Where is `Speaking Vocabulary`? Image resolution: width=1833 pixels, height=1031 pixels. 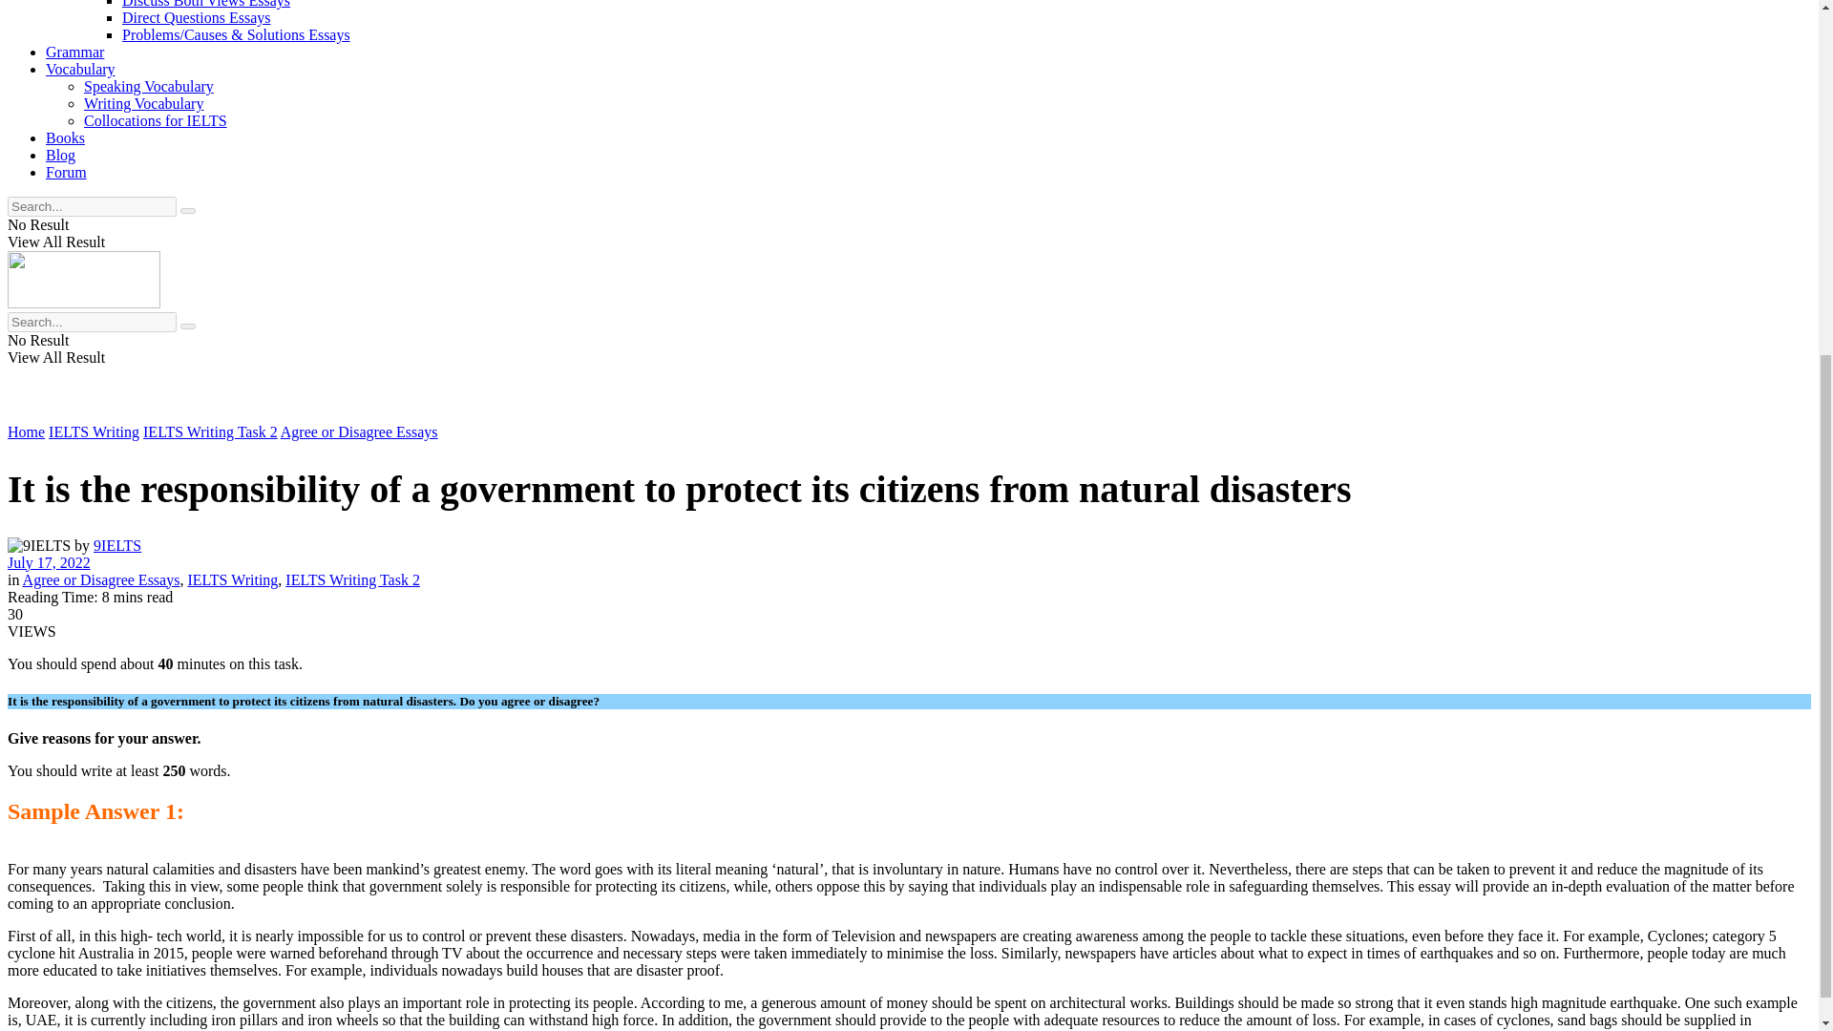
Speaking Vocabulary is located at coordinates (149, 86).